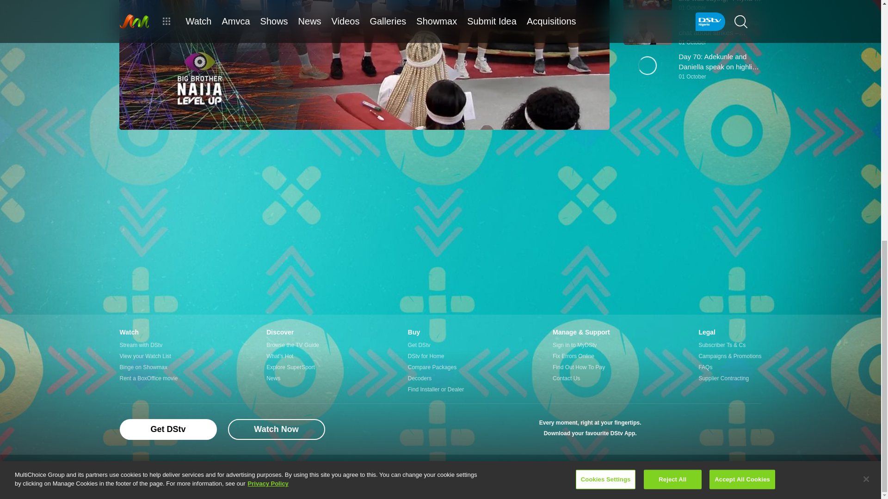 This screenshot has width=888, height=499. I want to click on Find Out How To Pay, so click(581, 367).